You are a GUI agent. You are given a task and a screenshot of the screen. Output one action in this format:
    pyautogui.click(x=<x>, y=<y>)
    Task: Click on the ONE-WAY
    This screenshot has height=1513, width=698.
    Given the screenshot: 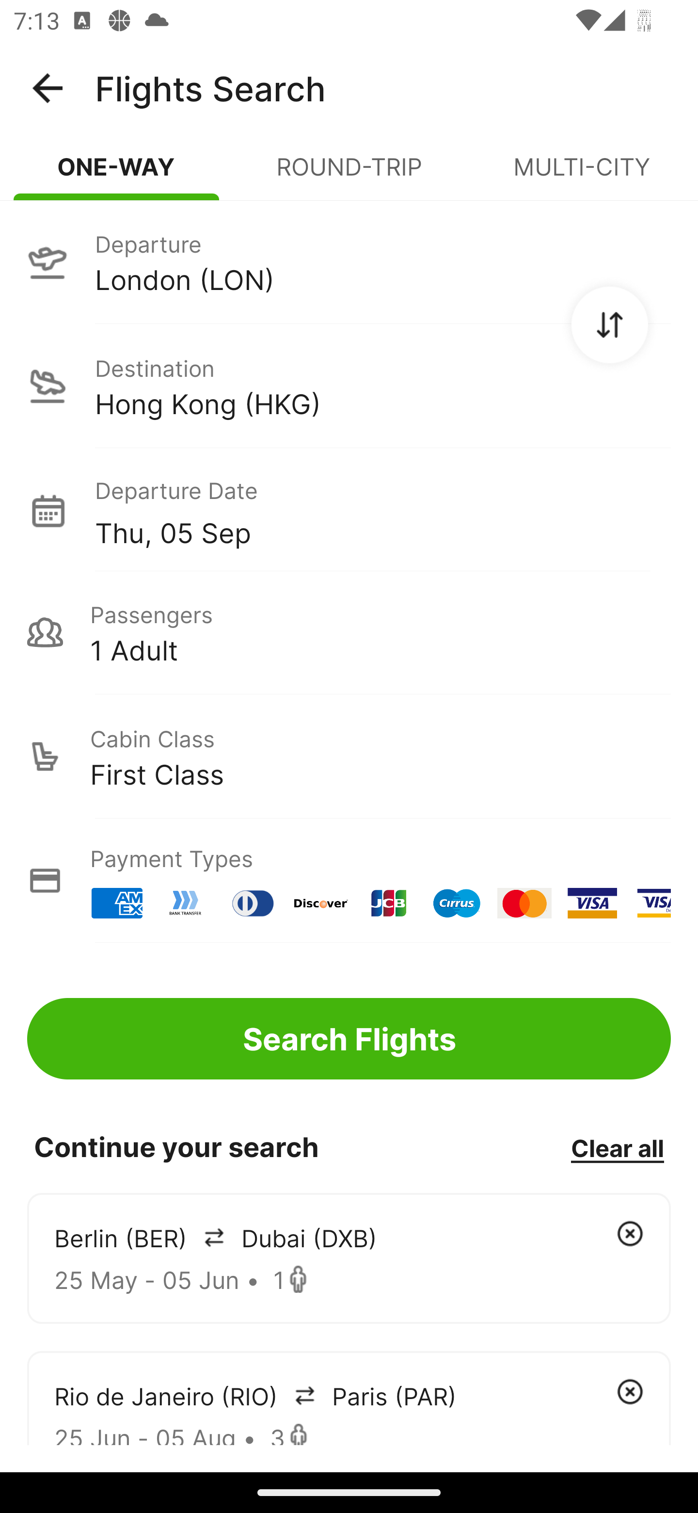 What is the action you would take?
    pyautogui.click(x=116, y=175)
    